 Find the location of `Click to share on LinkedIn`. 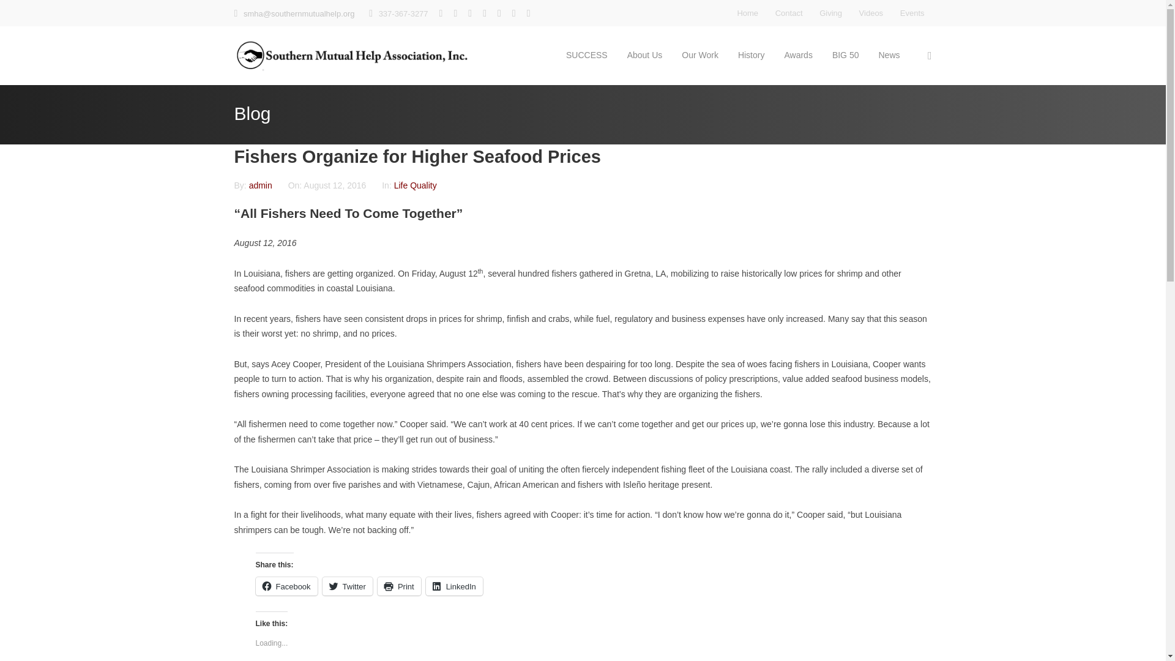

Click to share on LinkedIn is located at coordinates (454, 586).